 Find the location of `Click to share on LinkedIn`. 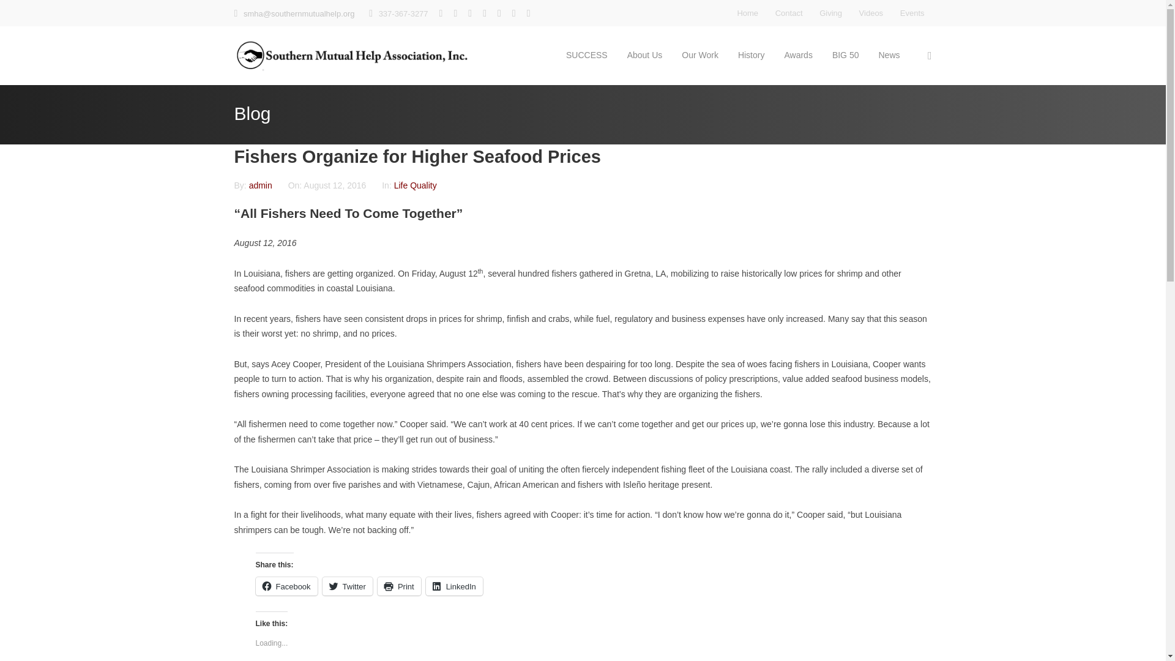

Click to share on LinkedIn is located at coordinates (454, 586).